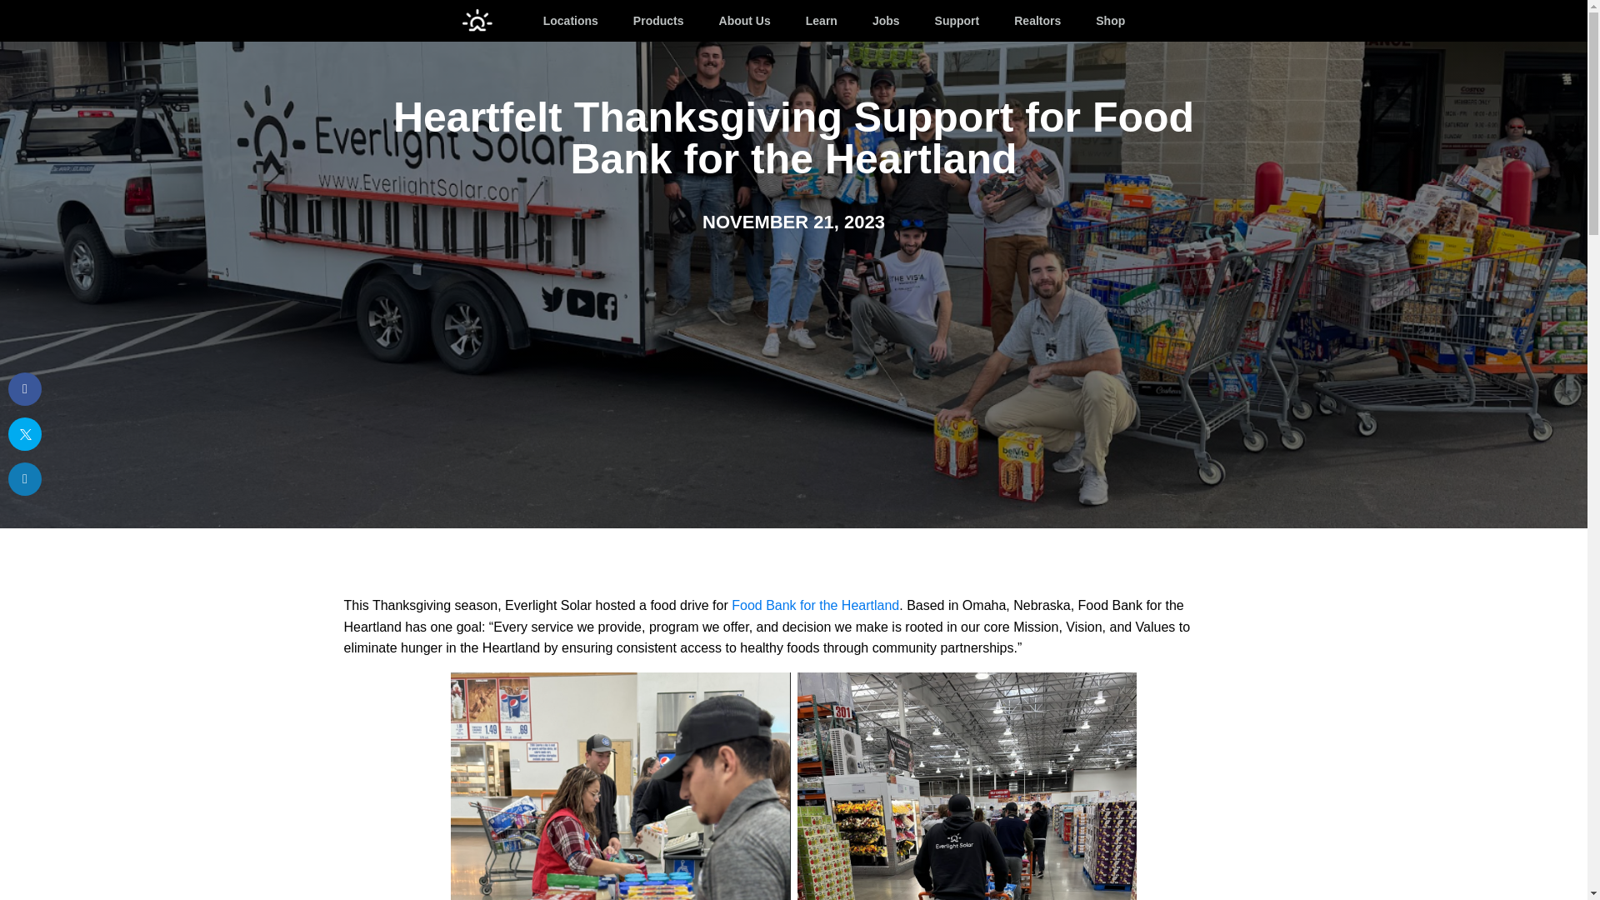 The width and height of the screenshot is (1600, 900). Describe the element at coordinates (650, 23) in the screenshot. I see `Products` at that location.